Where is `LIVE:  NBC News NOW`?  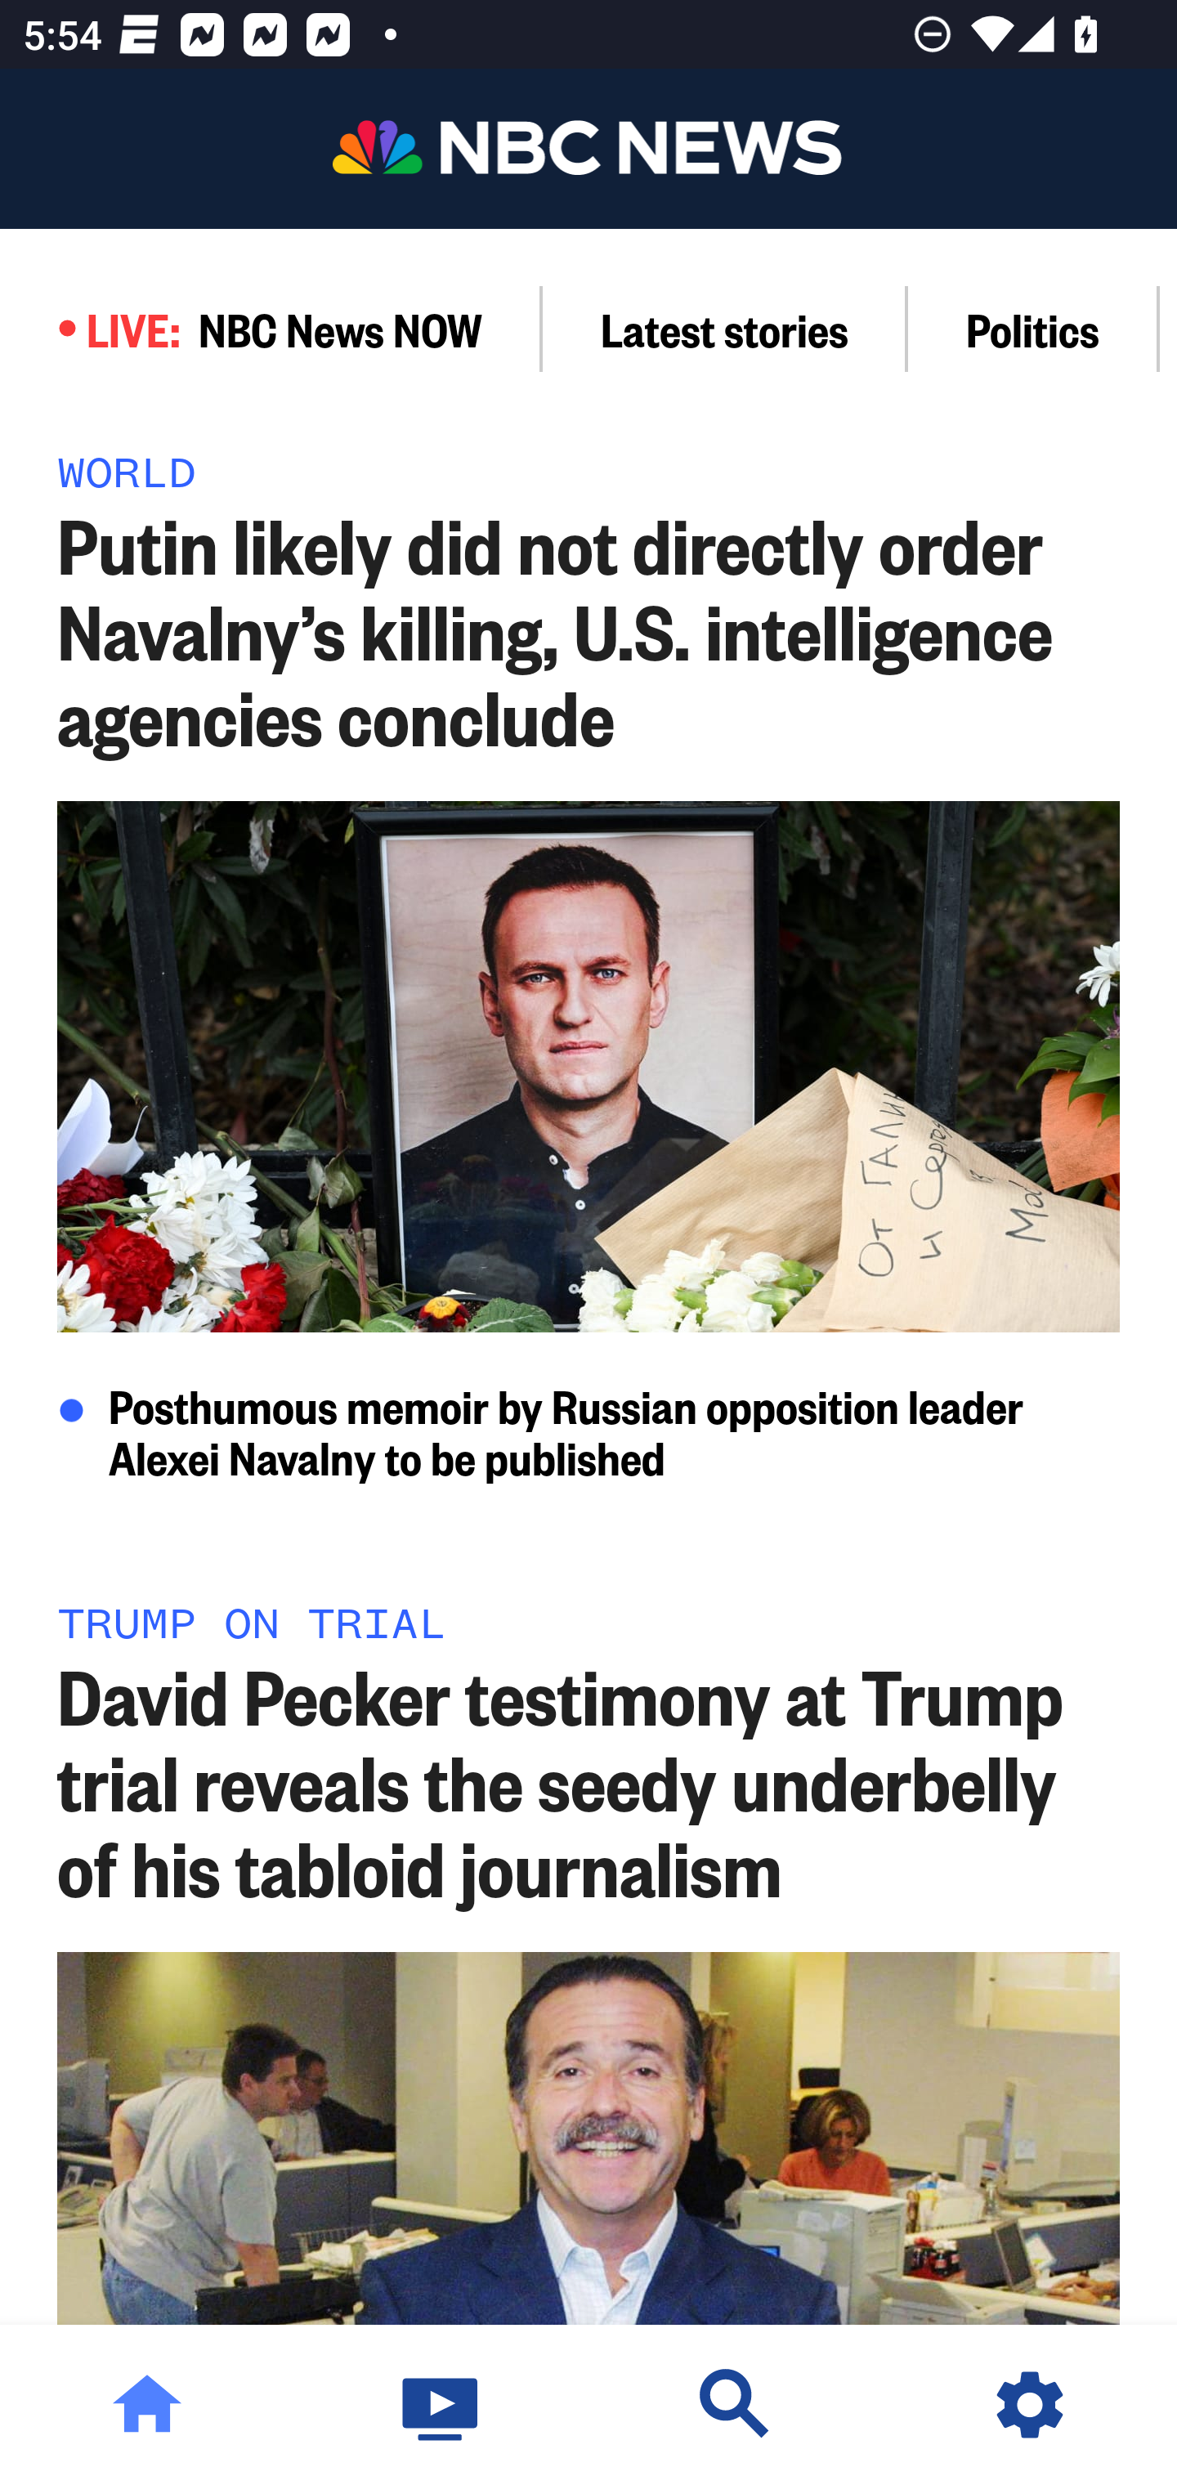 LIVE:  NBC News NOW is located at coordinates (271, 329).